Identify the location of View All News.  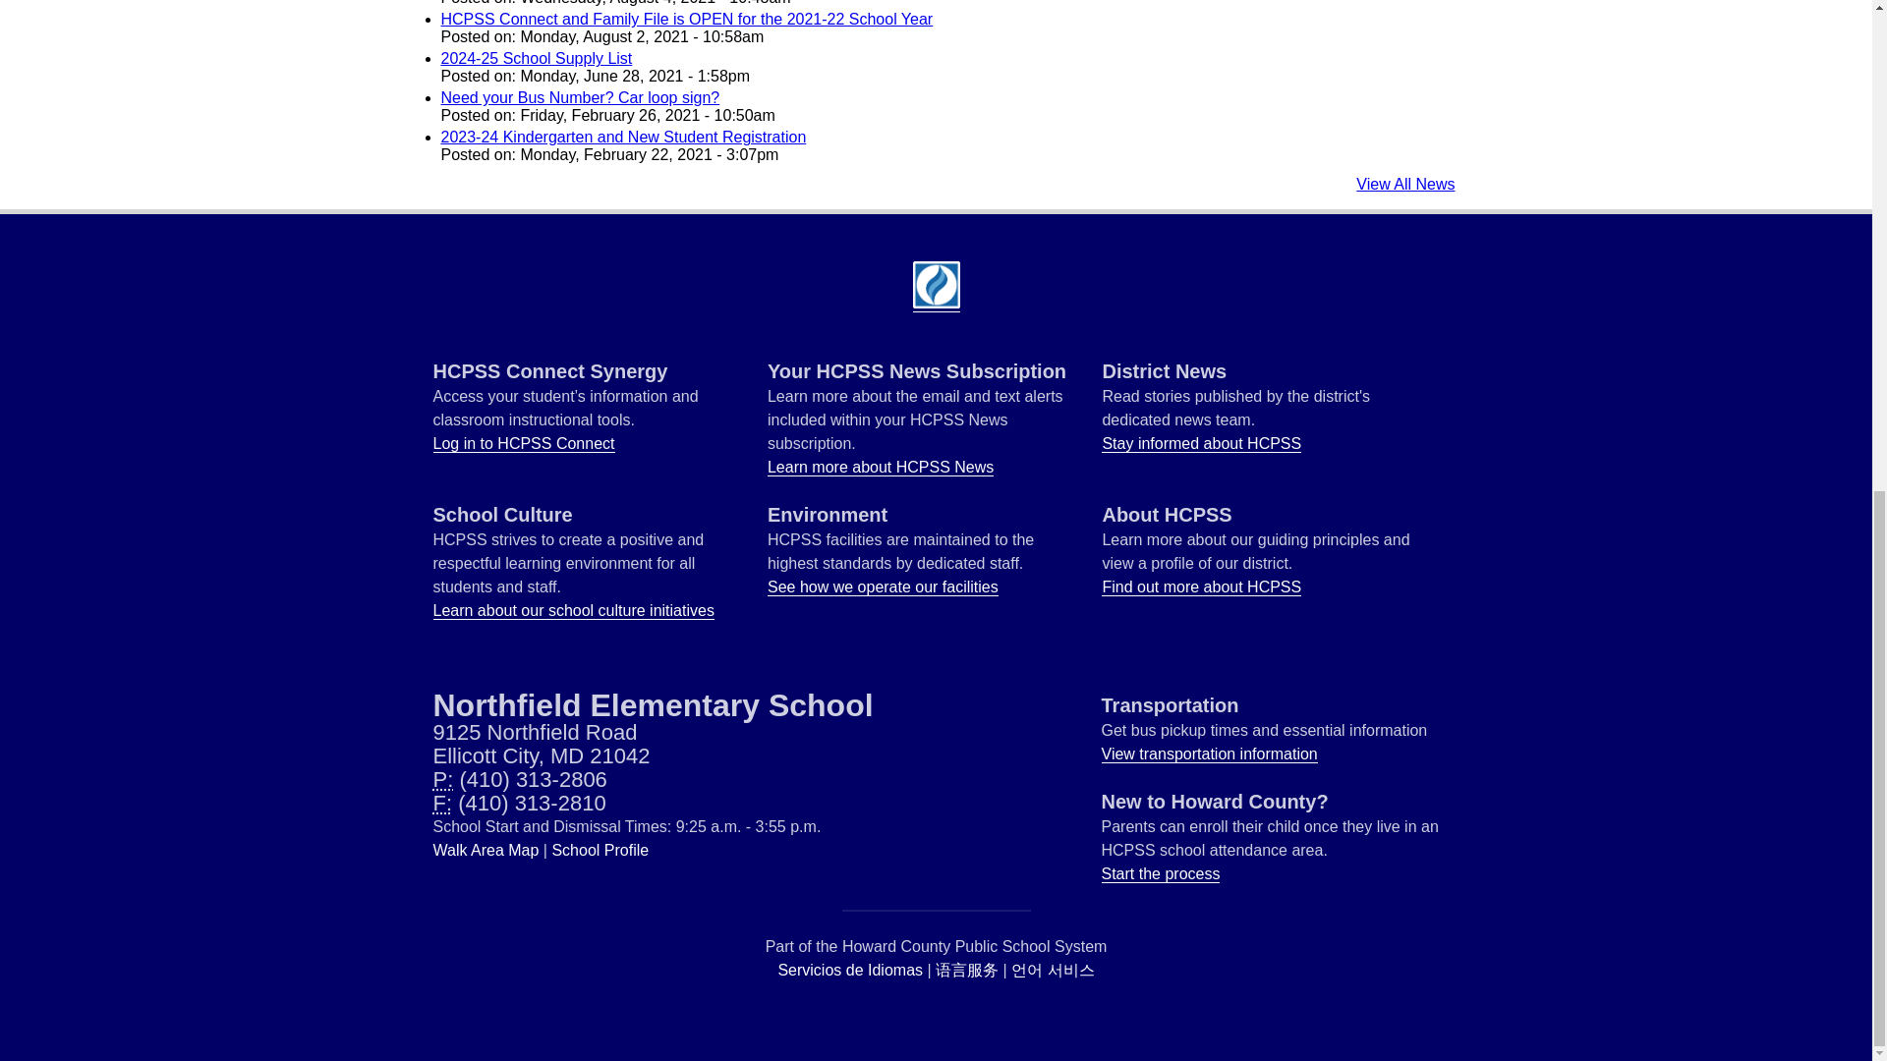
(1405, 184).